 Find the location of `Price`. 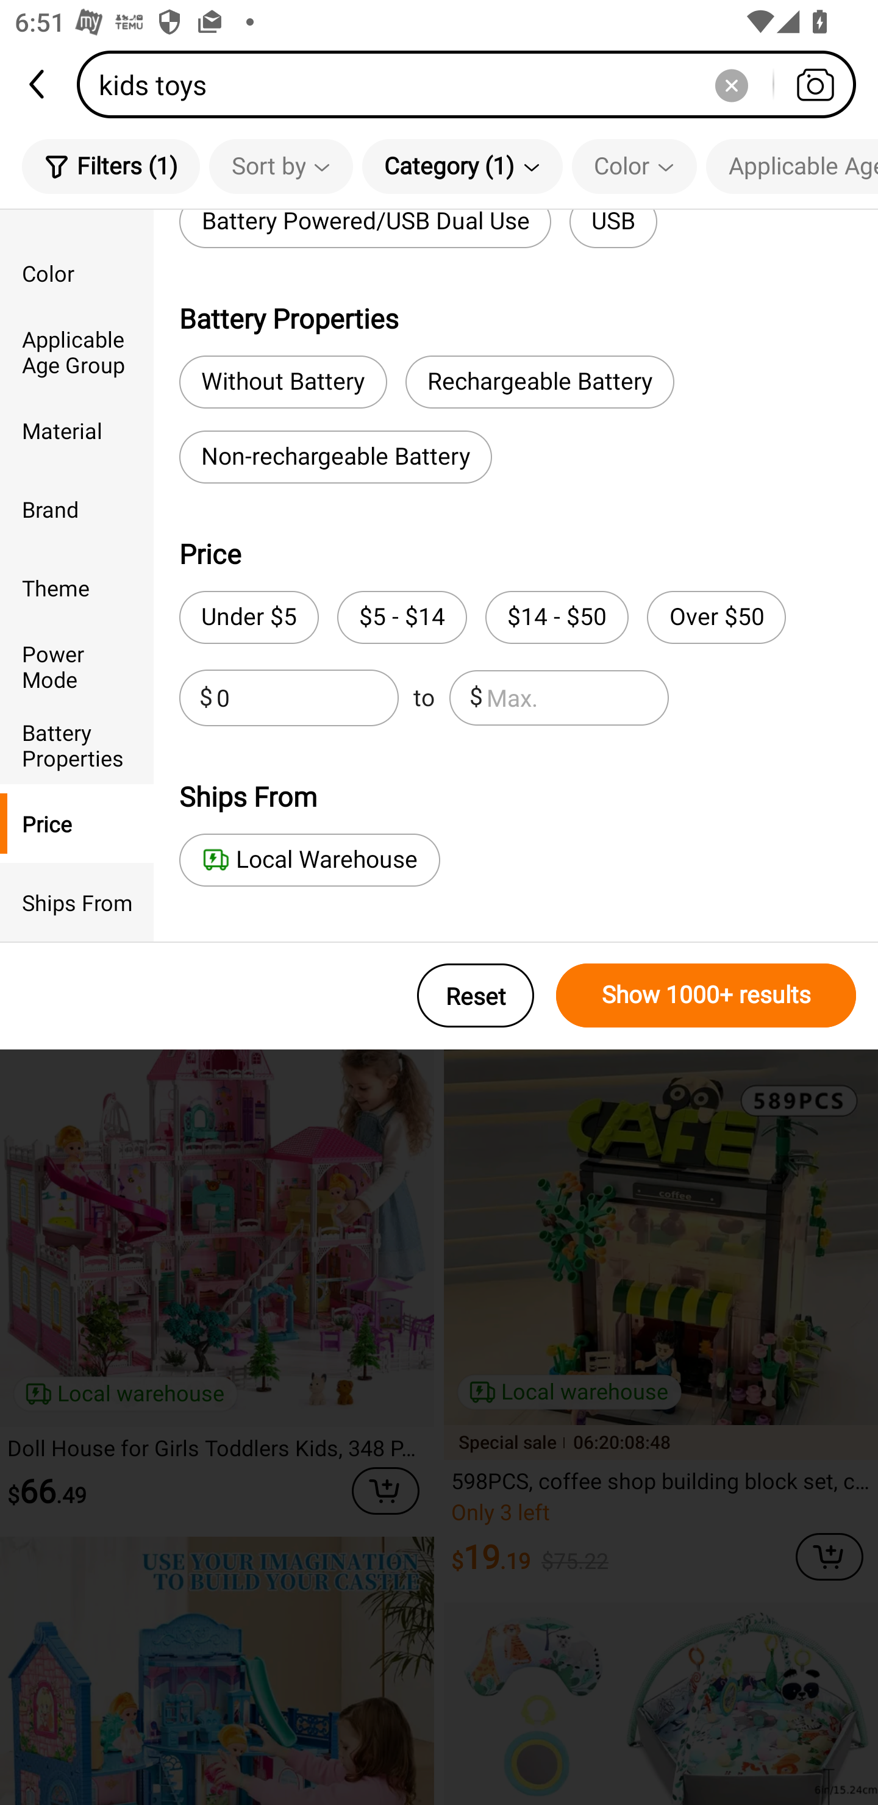

Price is located at coordinates (77, 823).